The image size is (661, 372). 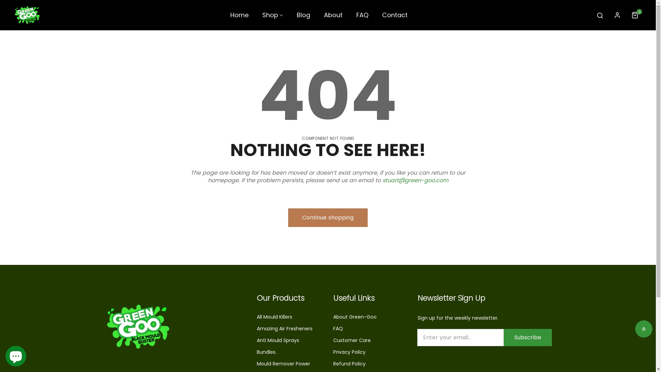 I want to click on 0, so click(x=636, y=15).